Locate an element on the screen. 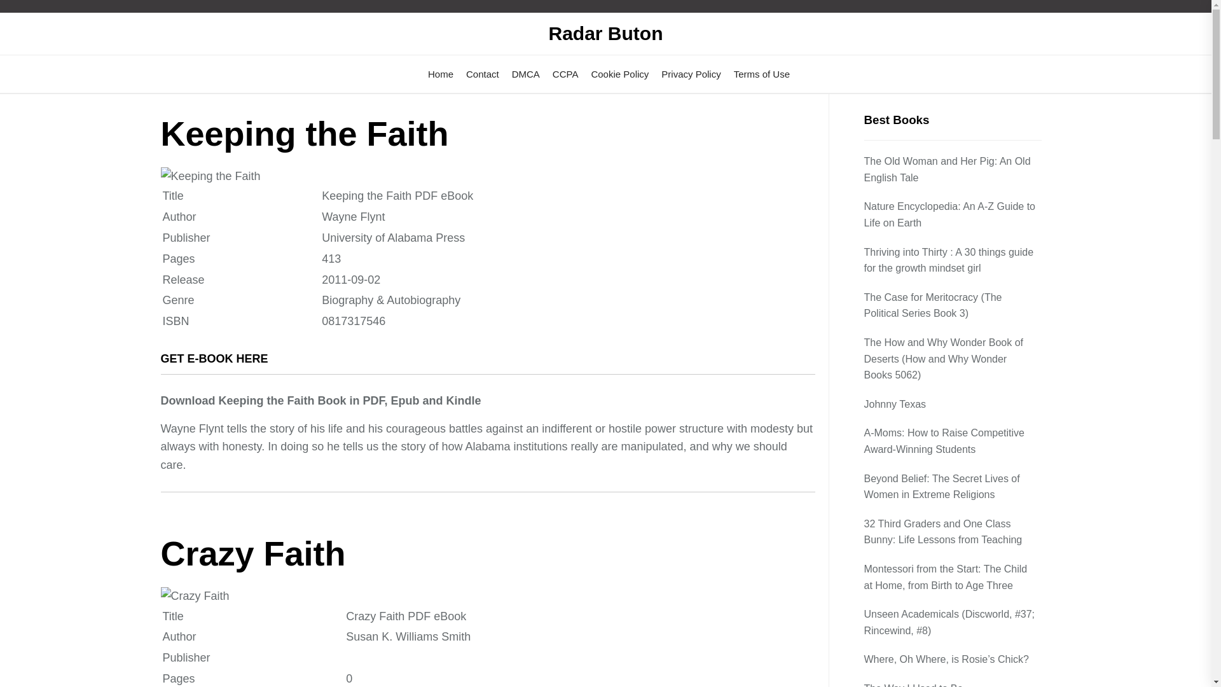  A-Moms: How to Raise Competitive Award-Winning Students is located at coordinates (952, 441).